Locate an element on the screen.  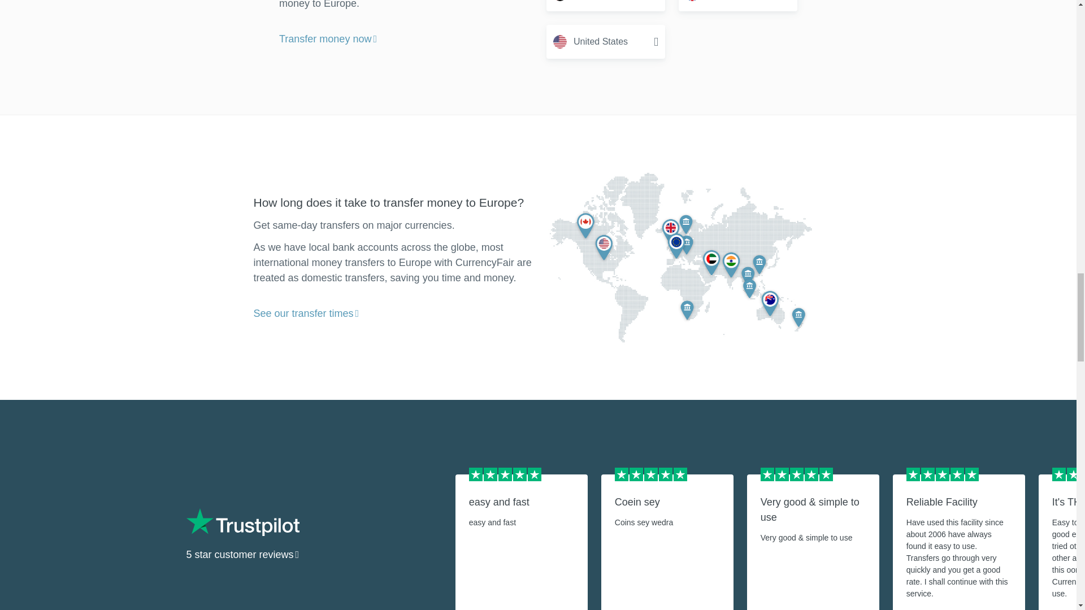
Transfer money now is located at coordinates (328, 40).